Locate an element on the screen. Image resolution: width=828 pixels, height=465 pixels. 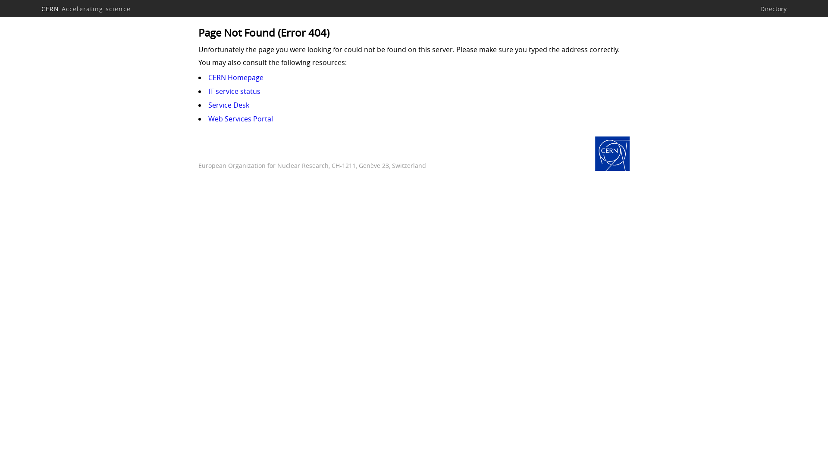
CERN Homepage is located at coordinates (236, 77).